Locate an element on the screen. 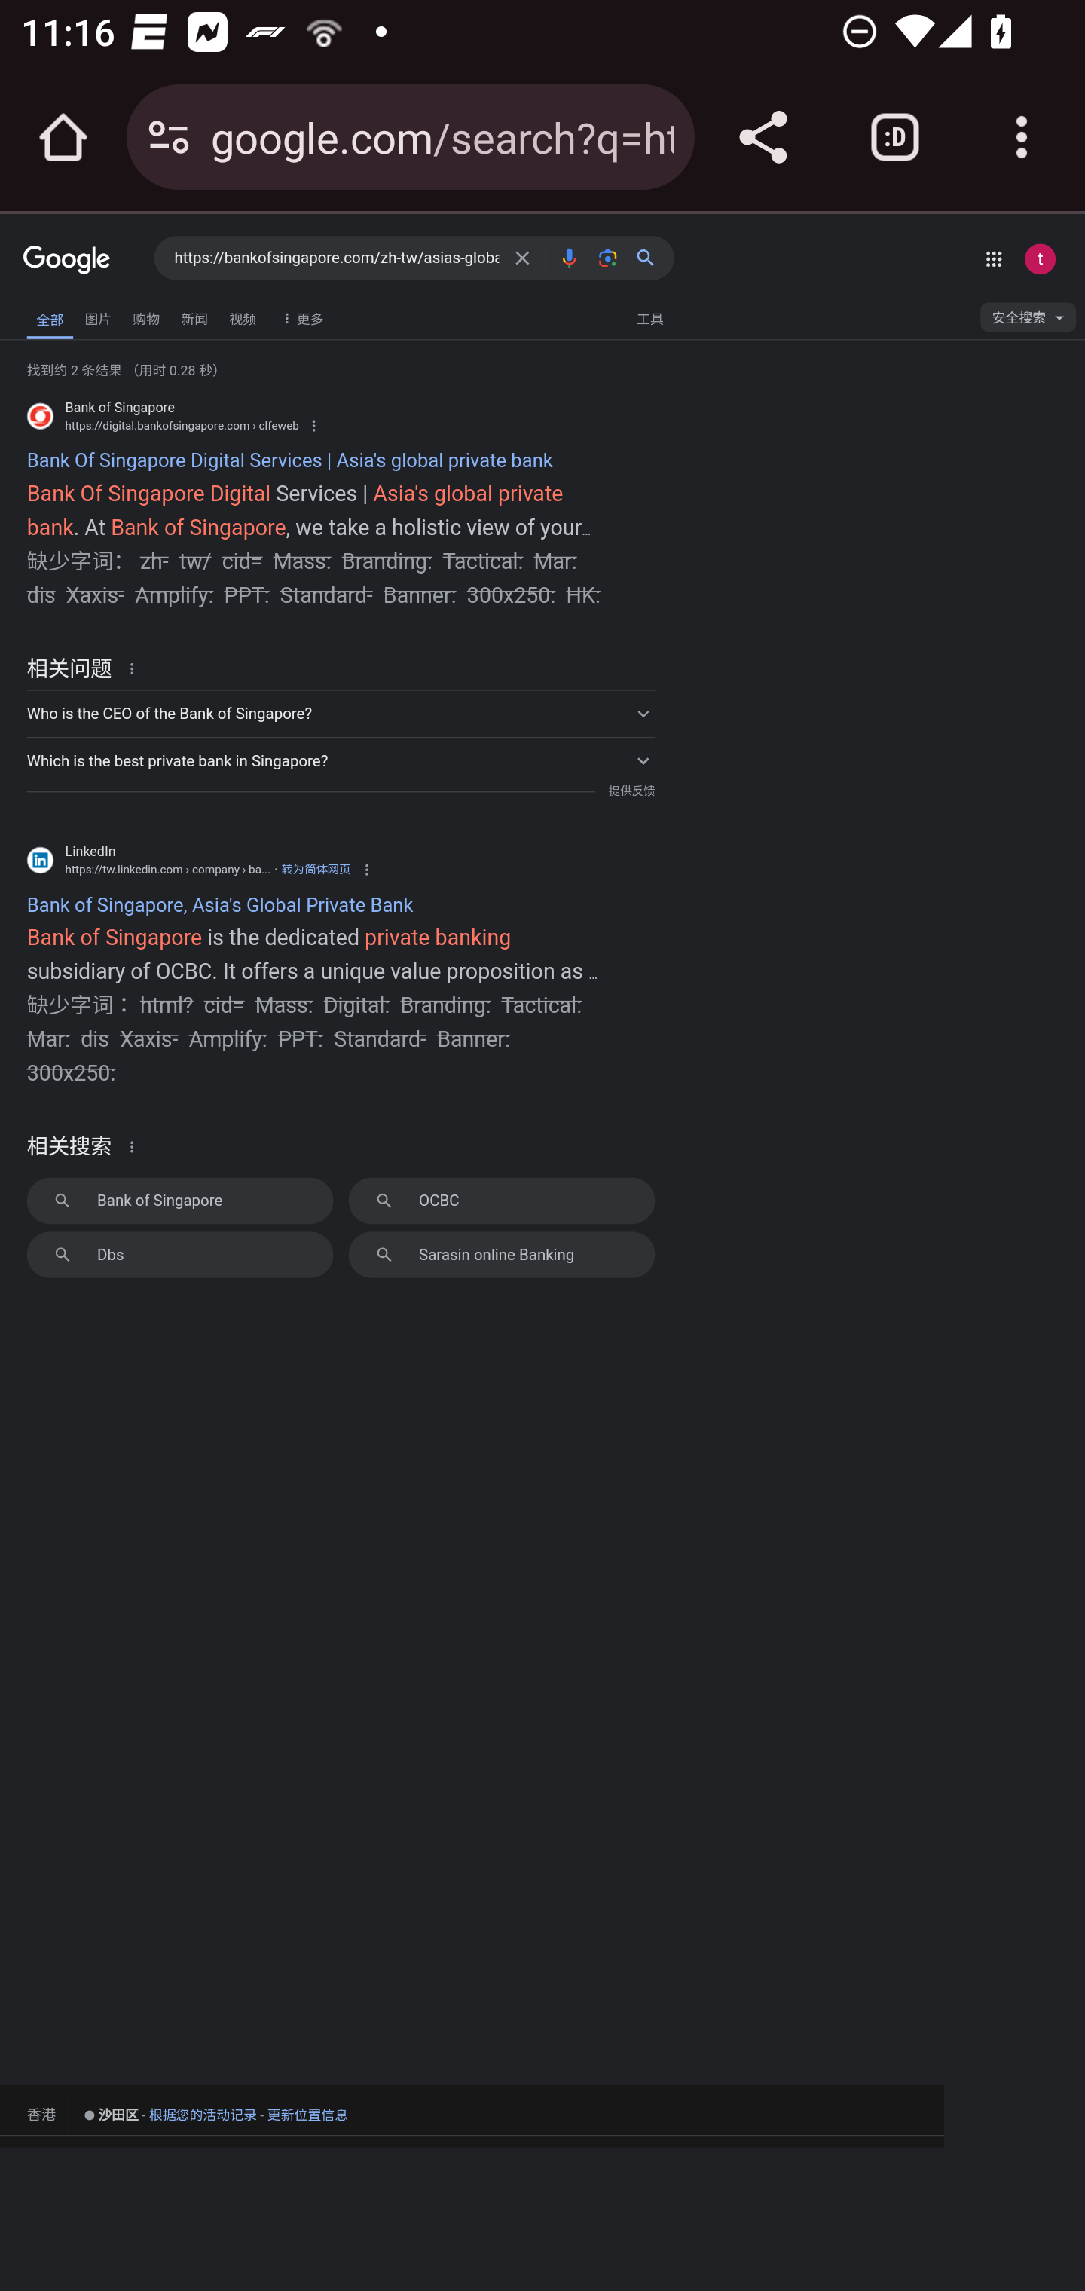 This screenshot has height=2291, width=1085. Bank of Singapore is located at coordinates (179, 1200).